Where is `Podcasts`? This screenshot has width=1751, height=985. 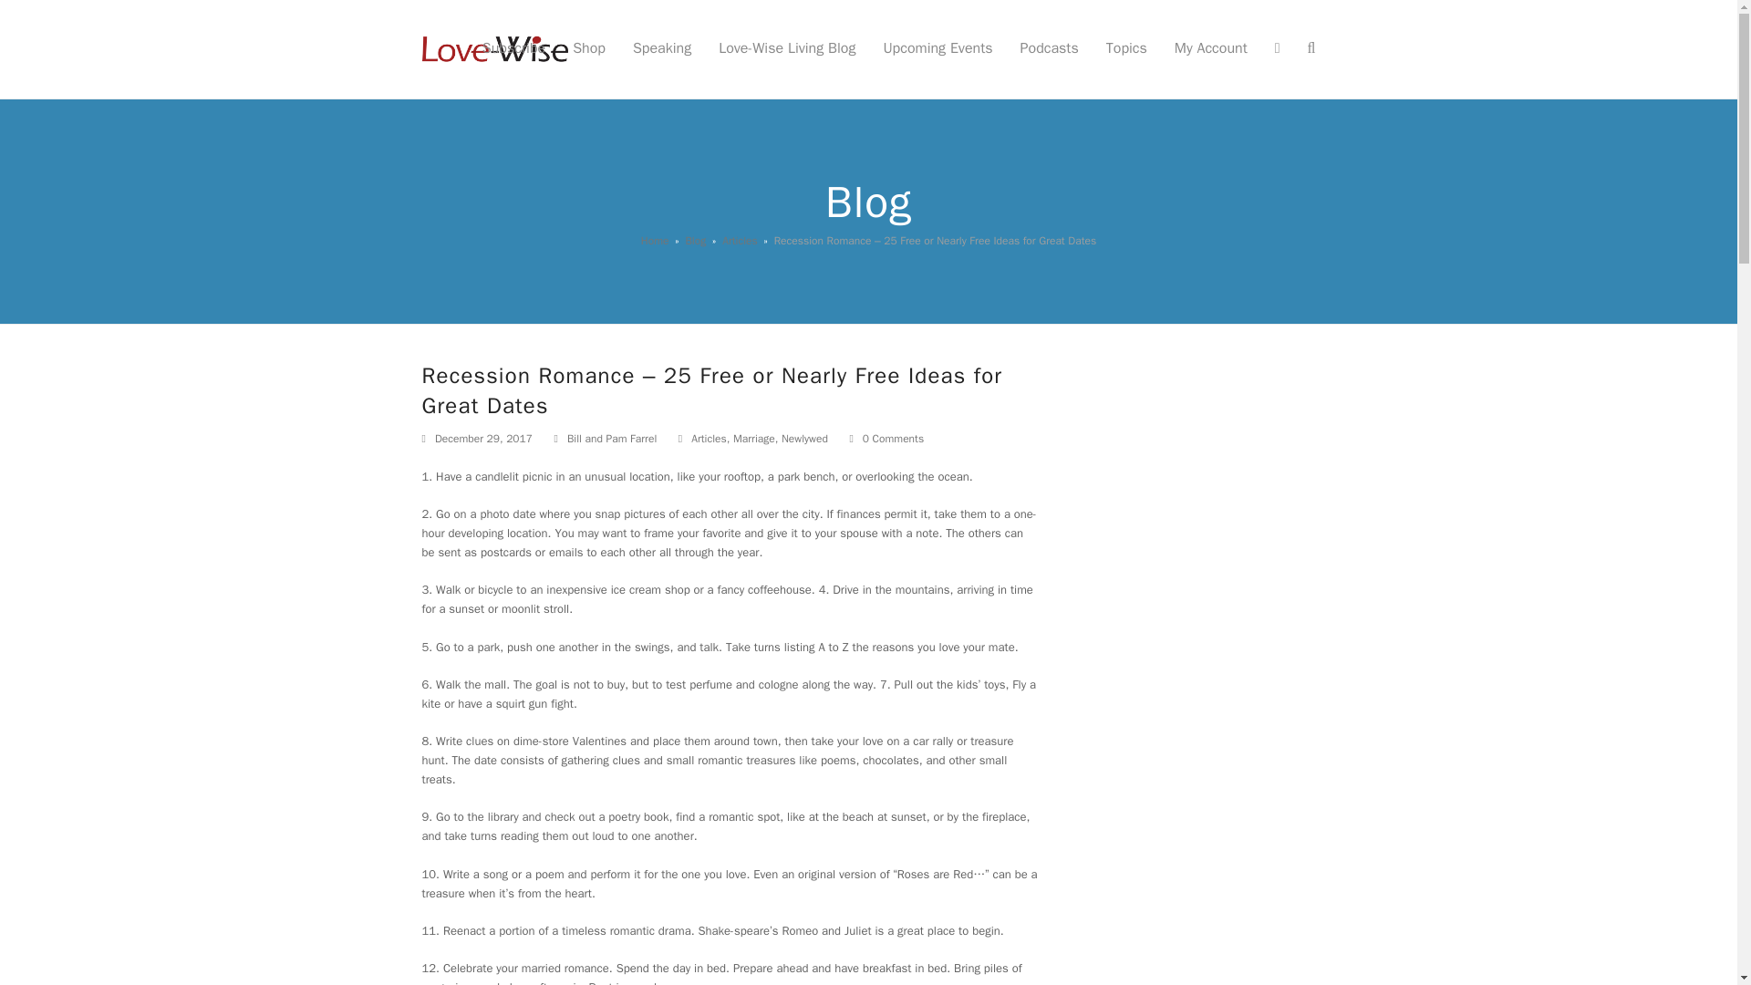
Podcasts is located at coordinates (1050, 49).